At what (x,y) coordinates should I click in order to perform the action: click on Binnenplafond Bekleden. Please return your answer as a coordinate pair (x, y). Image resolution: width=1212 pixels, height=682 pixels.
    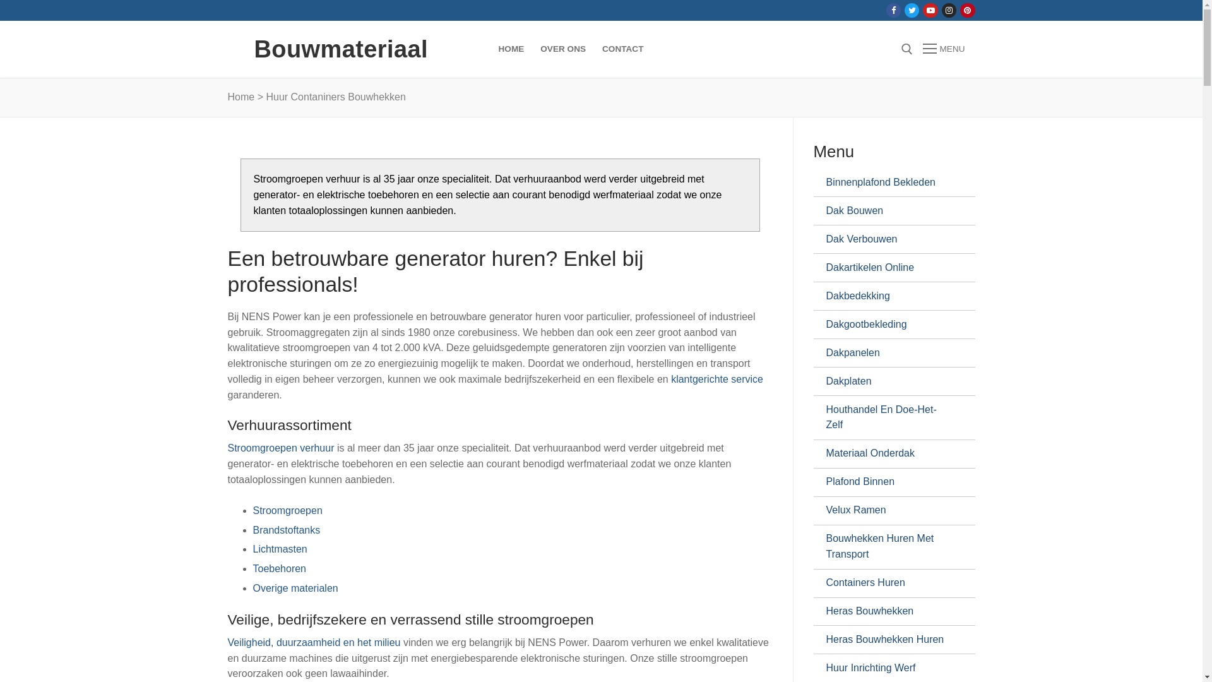
    Looking at the image, I should click on (889, 182).